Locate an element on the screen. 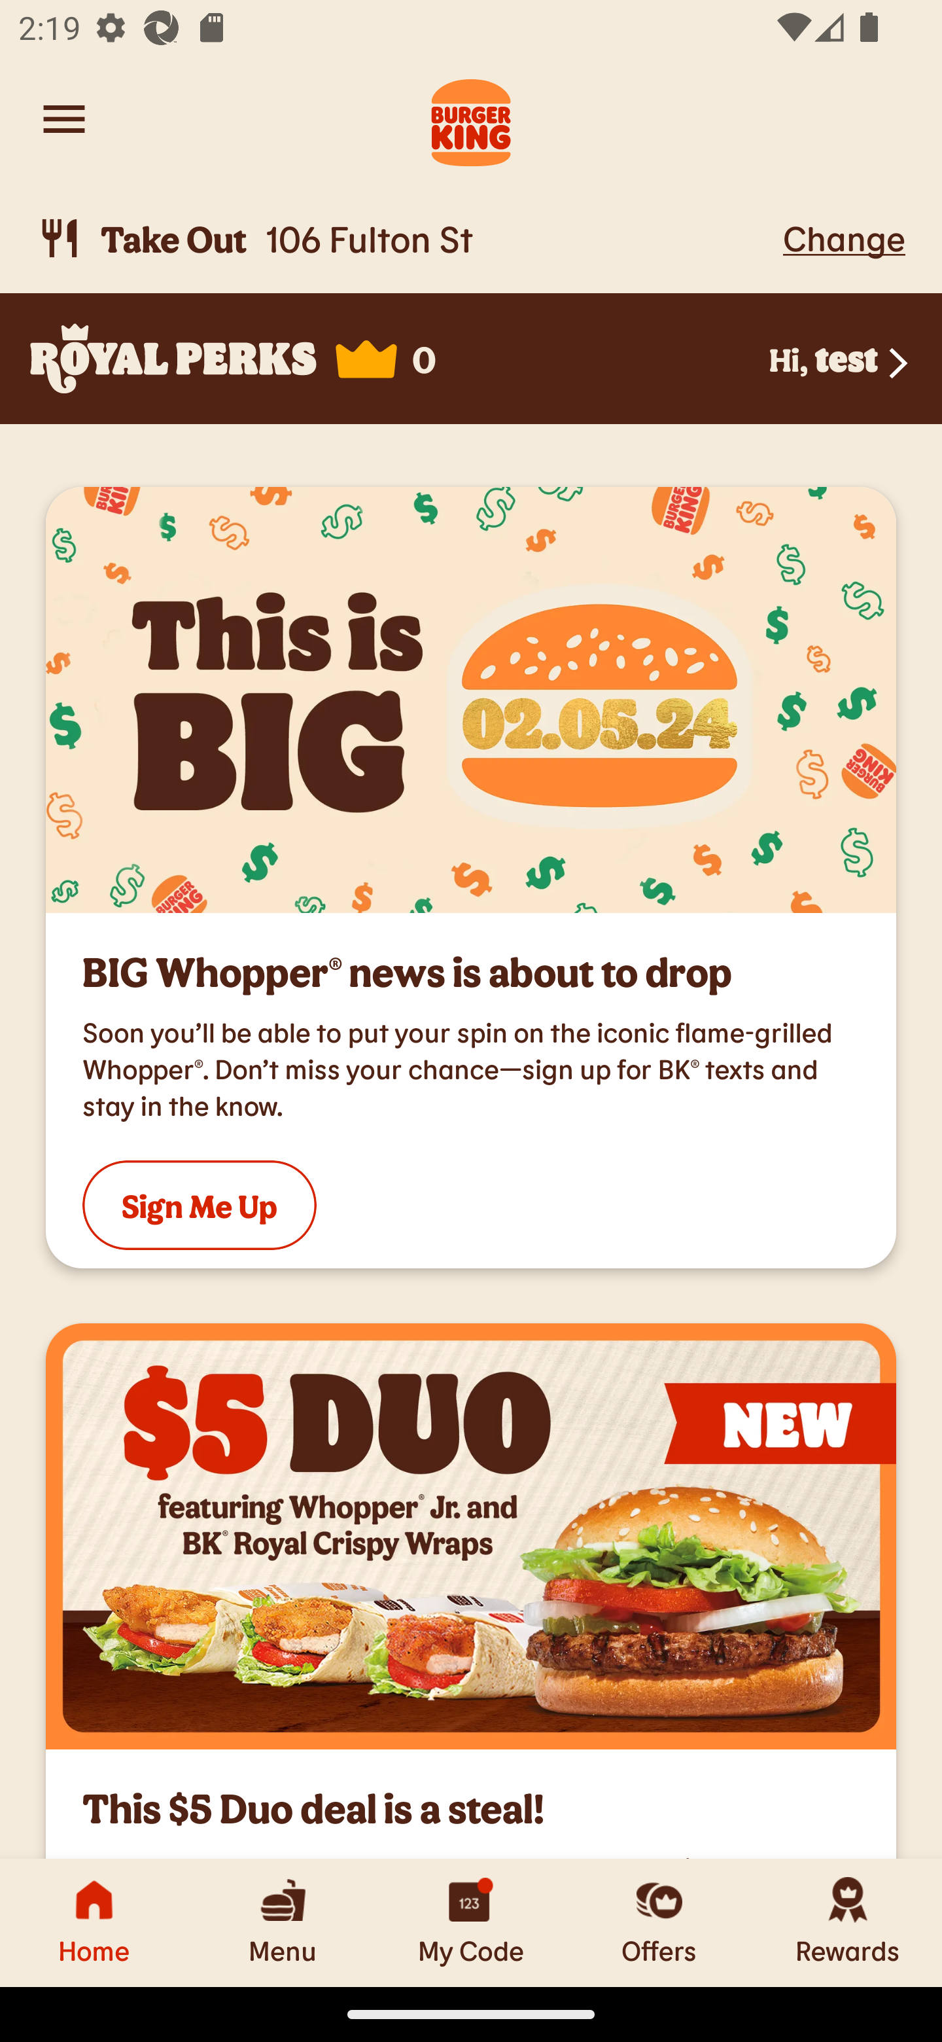 This screenshot has height=2042, width=942. Menu is located at coordinates (283, 1922).